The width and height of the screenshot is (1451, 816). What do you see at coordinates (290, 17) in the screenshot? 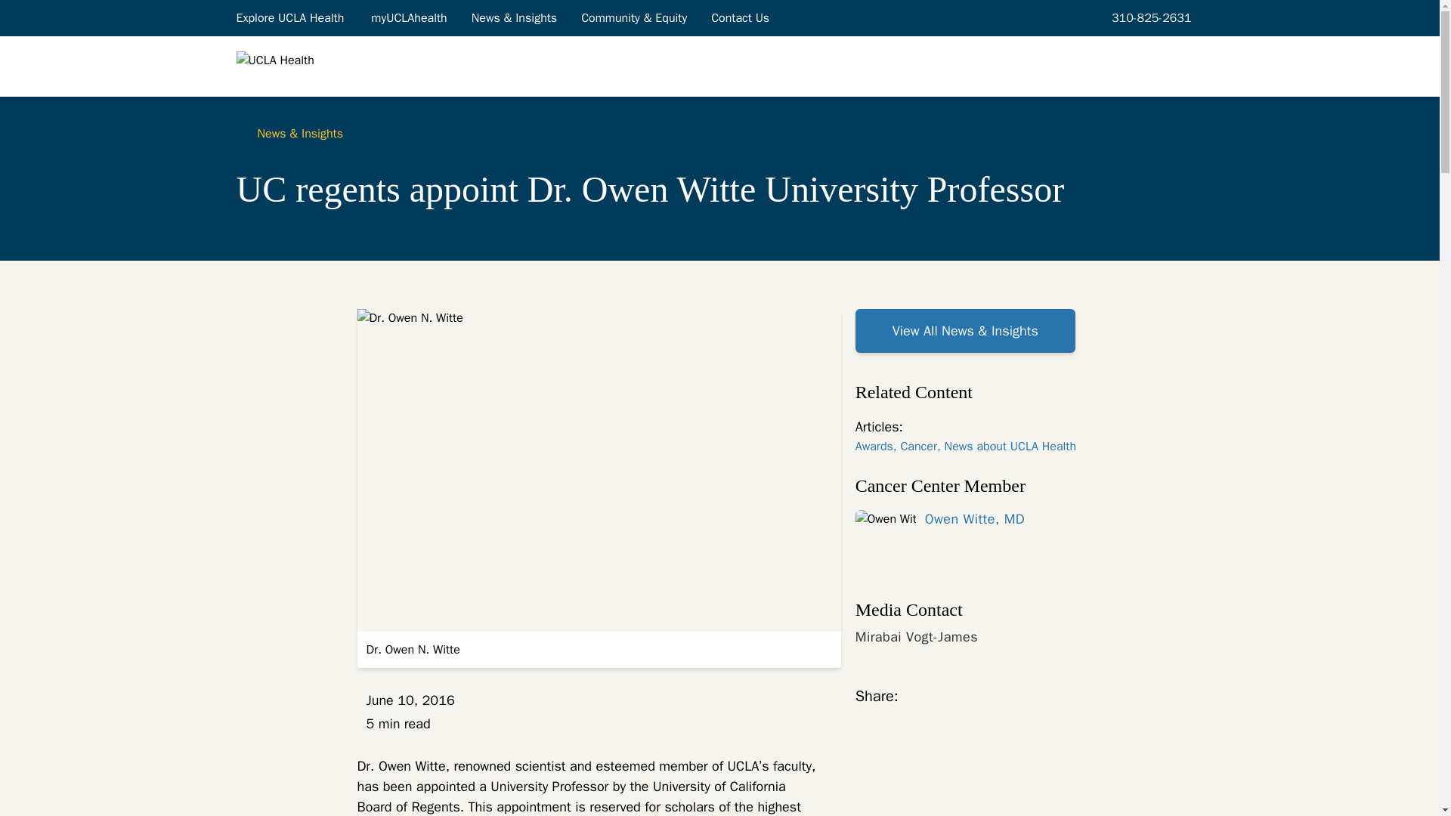
I see `Explore UCLA Health` at bounding box center [290, 17].